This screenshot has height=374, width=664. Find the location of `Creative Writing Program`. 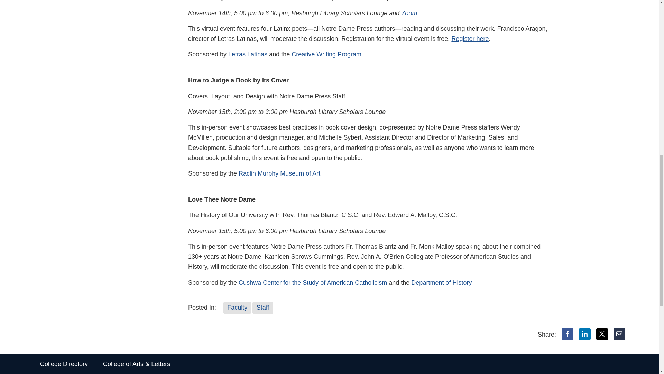

Creative Writing Program is located at coordinates (326, 54).